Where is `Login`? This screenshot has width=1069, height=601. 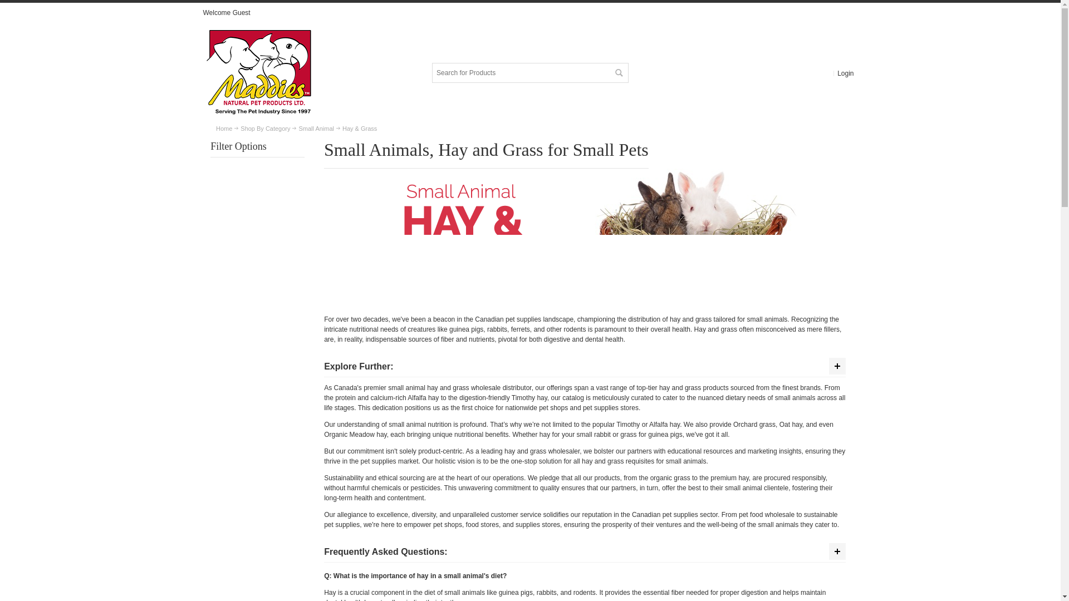 Login is located at coordinates (845, 73).